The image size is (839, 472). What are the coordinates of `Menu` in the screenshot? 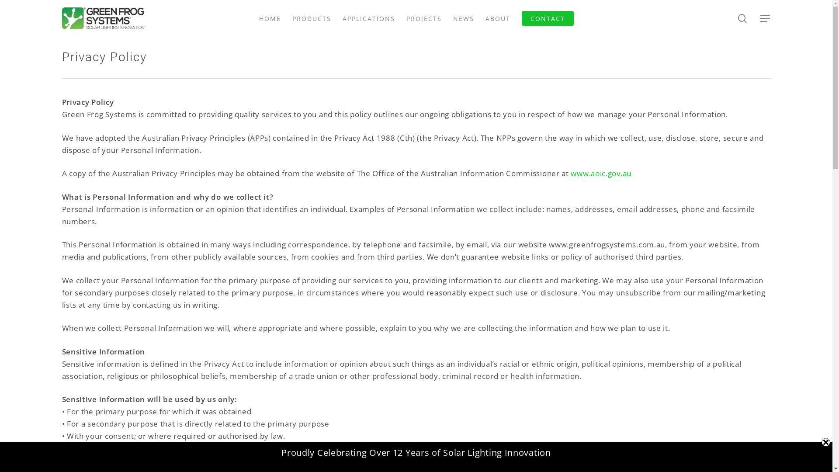 It's located at (766, 18).